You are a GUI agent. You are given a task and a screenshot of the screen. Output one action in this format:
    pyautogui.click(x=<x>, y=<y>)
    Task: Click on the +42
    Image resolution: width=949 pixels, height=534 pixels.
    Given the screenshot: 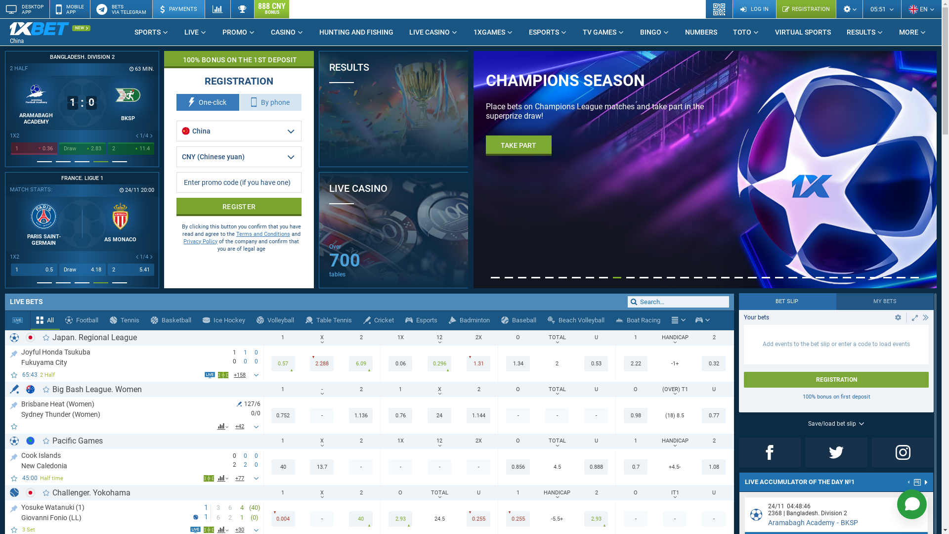 What is the action you would take?
    pyautogui.click(x=240, y=427)
    